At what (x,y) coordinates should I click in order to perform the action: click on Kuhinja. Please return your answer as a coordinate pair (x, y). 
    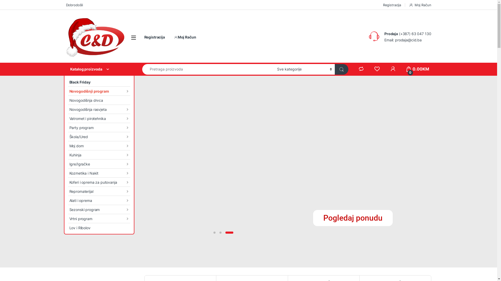
    Looking at the image, I should click on (99, 155).